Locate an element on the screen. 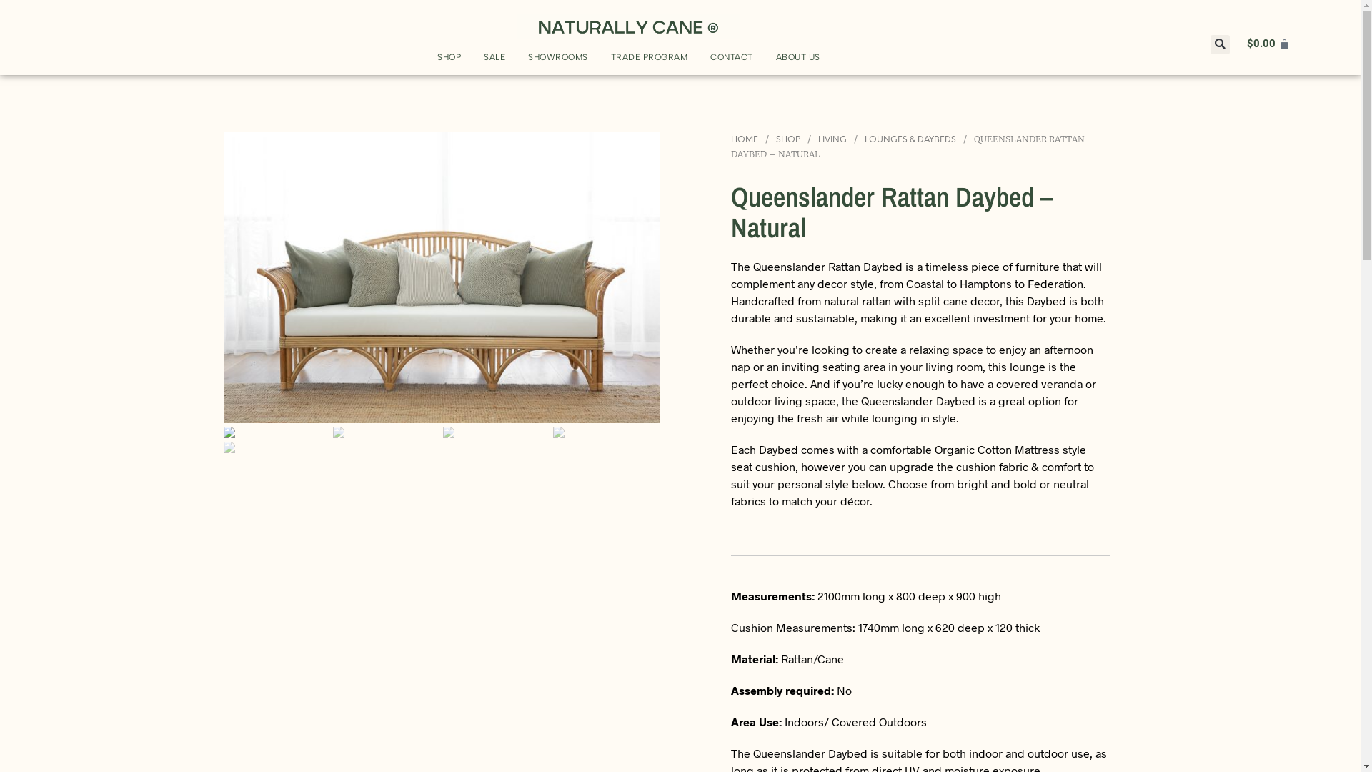  LIVING is located at coordinates (832, 140).